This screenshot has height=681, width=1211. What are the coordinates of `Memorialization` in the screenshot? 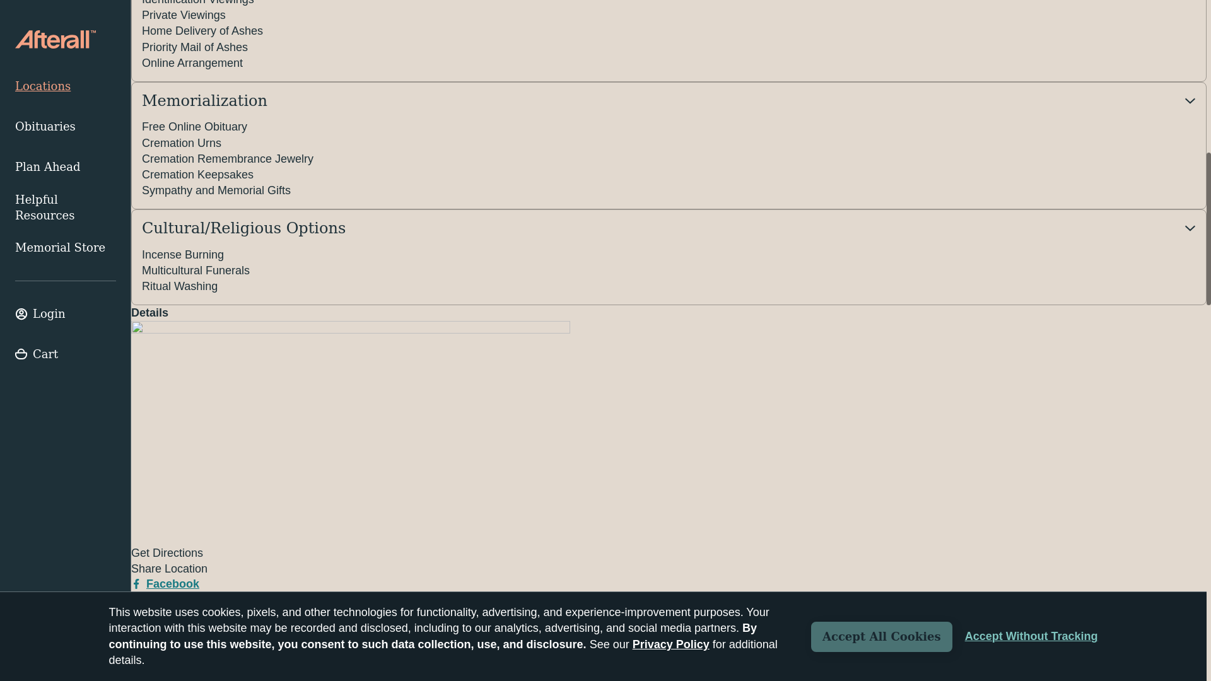 It's located at (669, 101).